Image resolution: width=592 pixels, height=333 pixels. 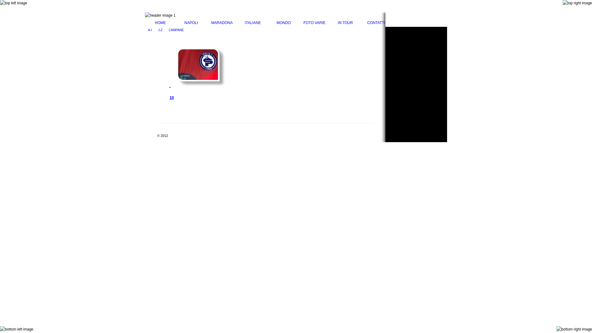 I want to click on MONDO, so click(x=284, y=23).